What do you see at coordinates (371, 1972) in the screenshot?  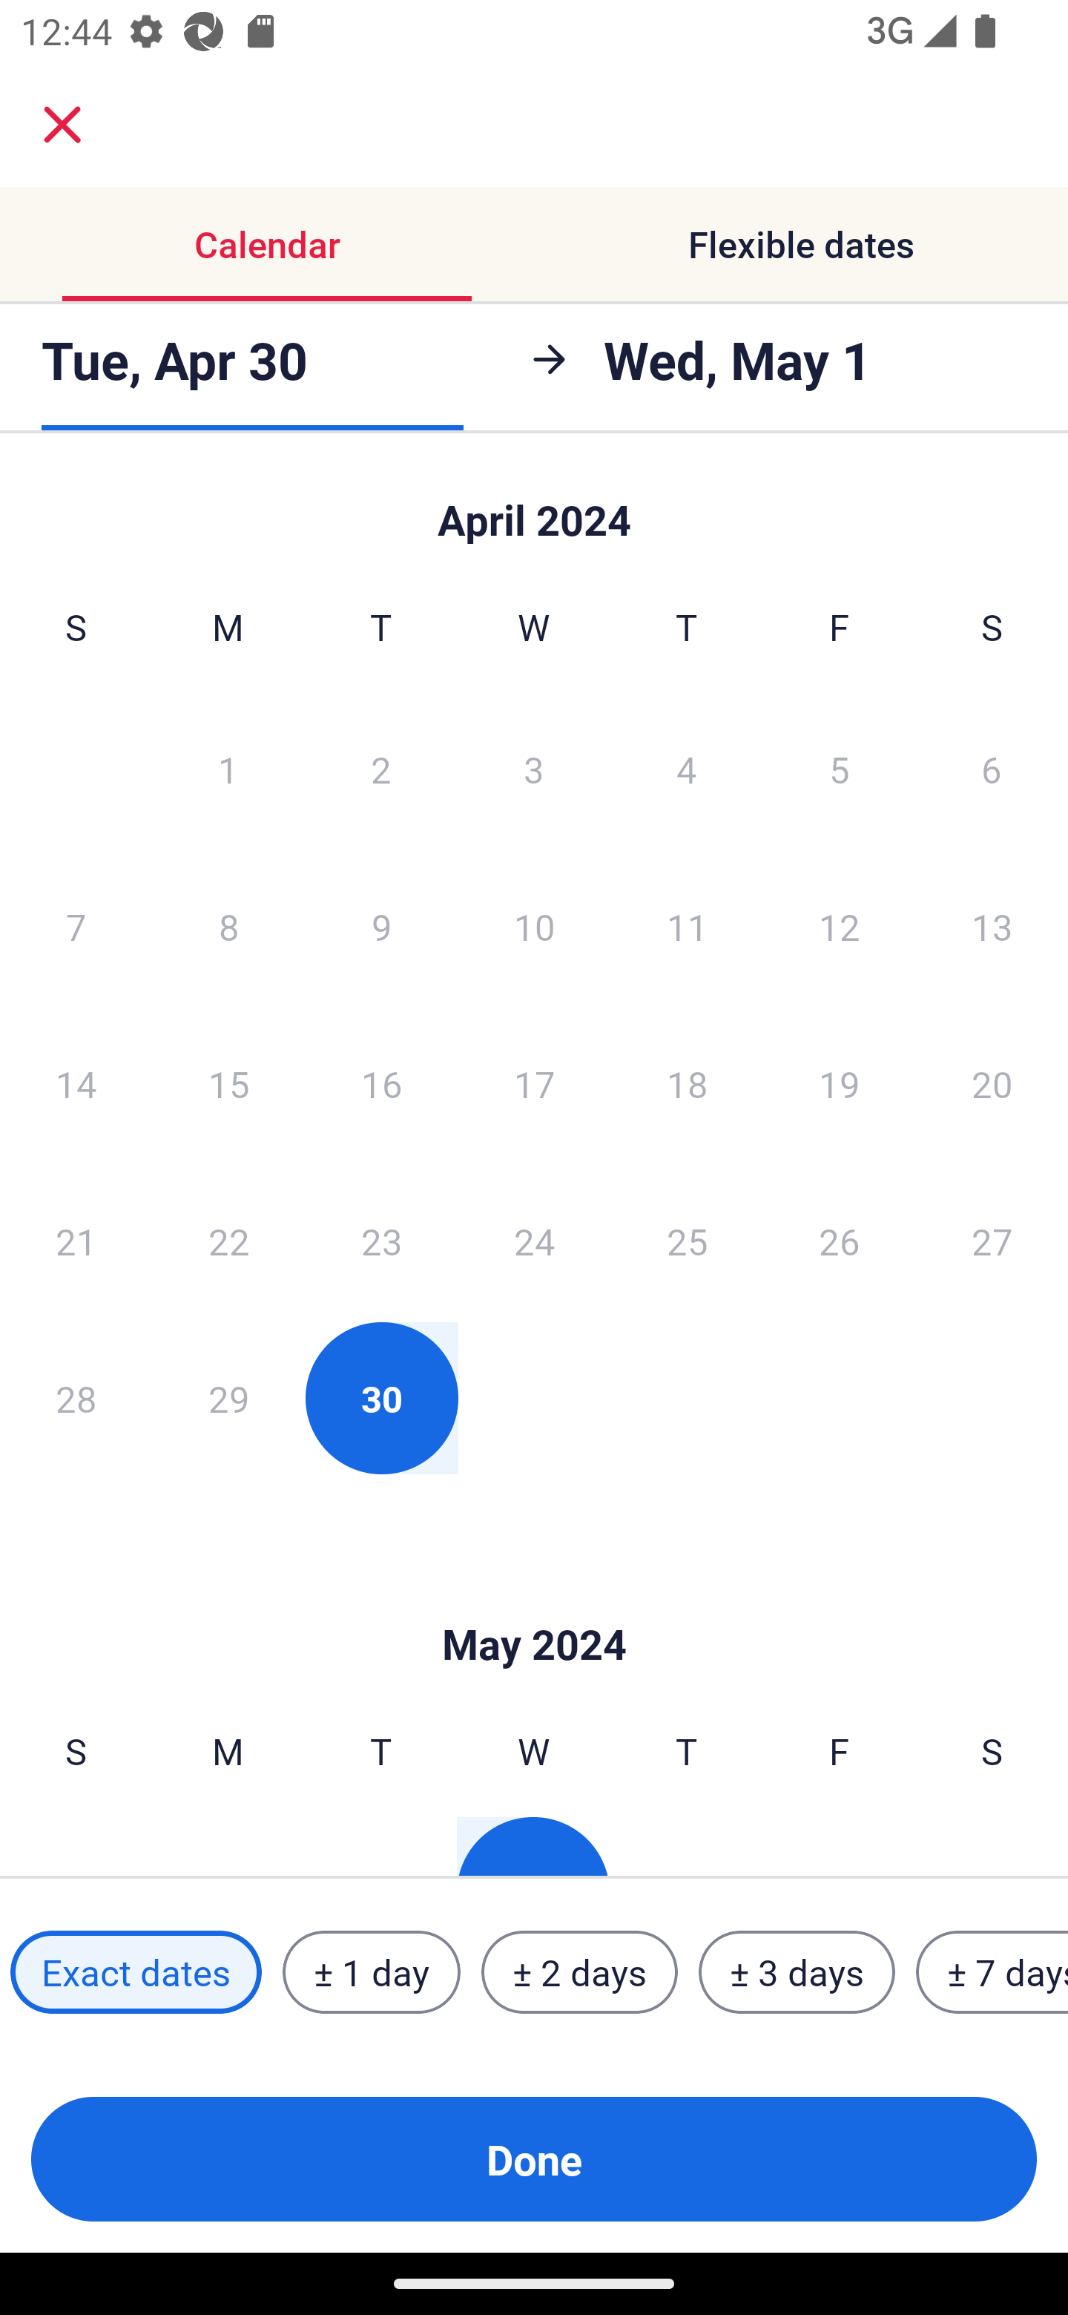 I see `± 1 day` at bounding box center [371, 1972].